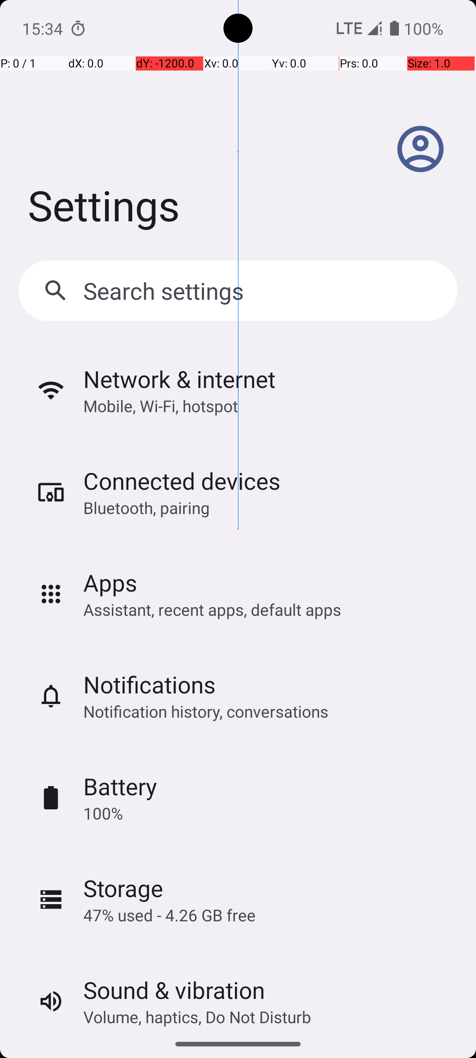  I want to click on 47% used - 4.26 GB free, so click(169, 915).